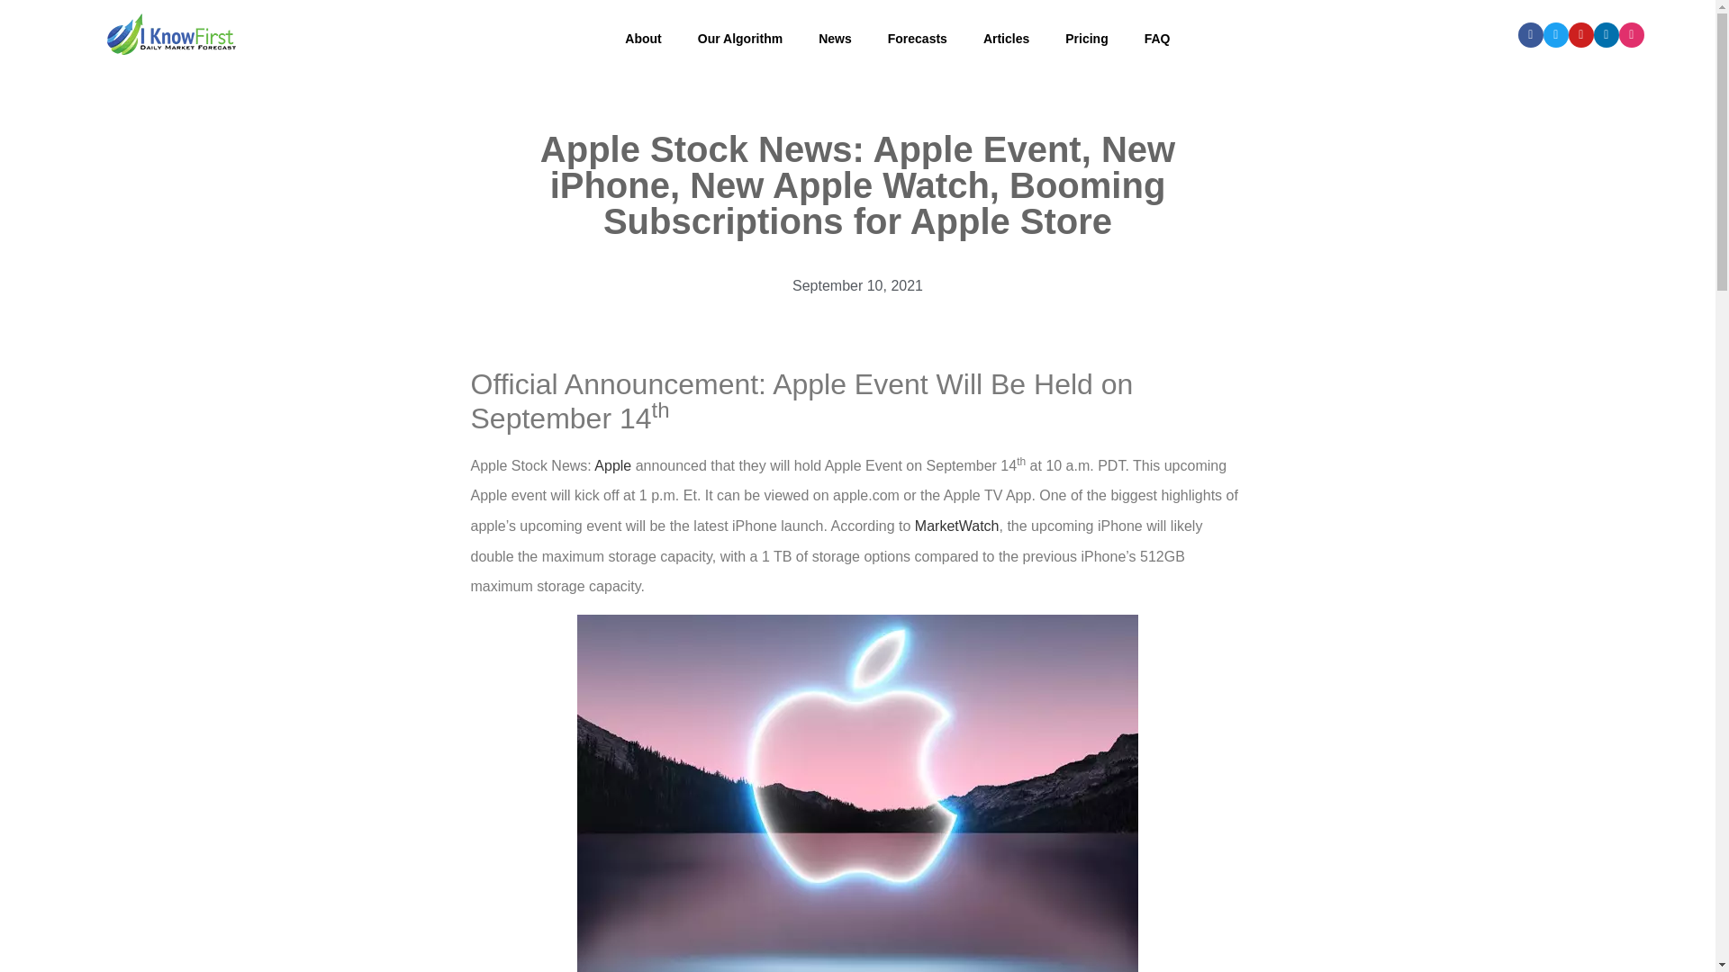  Describe the element at coordinates (834, 38) in the screenshot. I see `News` at that location.